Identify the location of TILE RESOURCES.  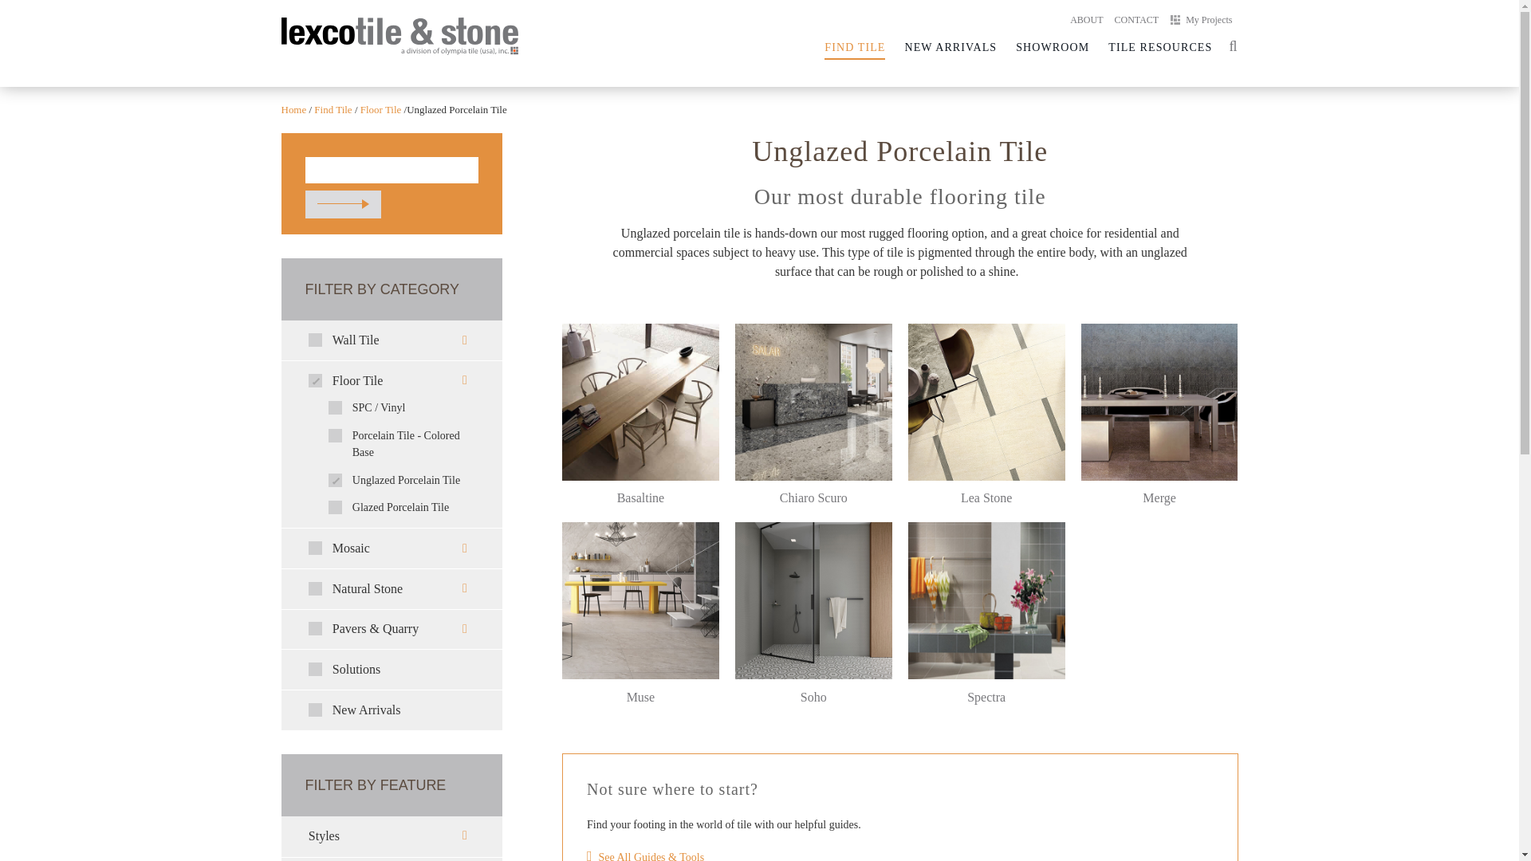
(1160, 48).